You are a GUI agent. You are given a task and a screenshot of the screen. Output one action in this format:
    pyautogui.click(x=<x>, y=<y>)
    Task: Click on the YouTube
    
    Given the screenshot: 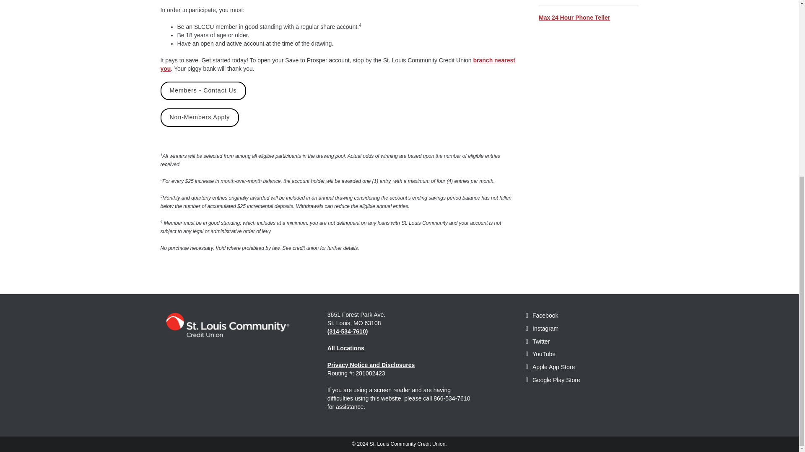 What is the action you would take?
    pyautogui.click(x=540, y=354)
    